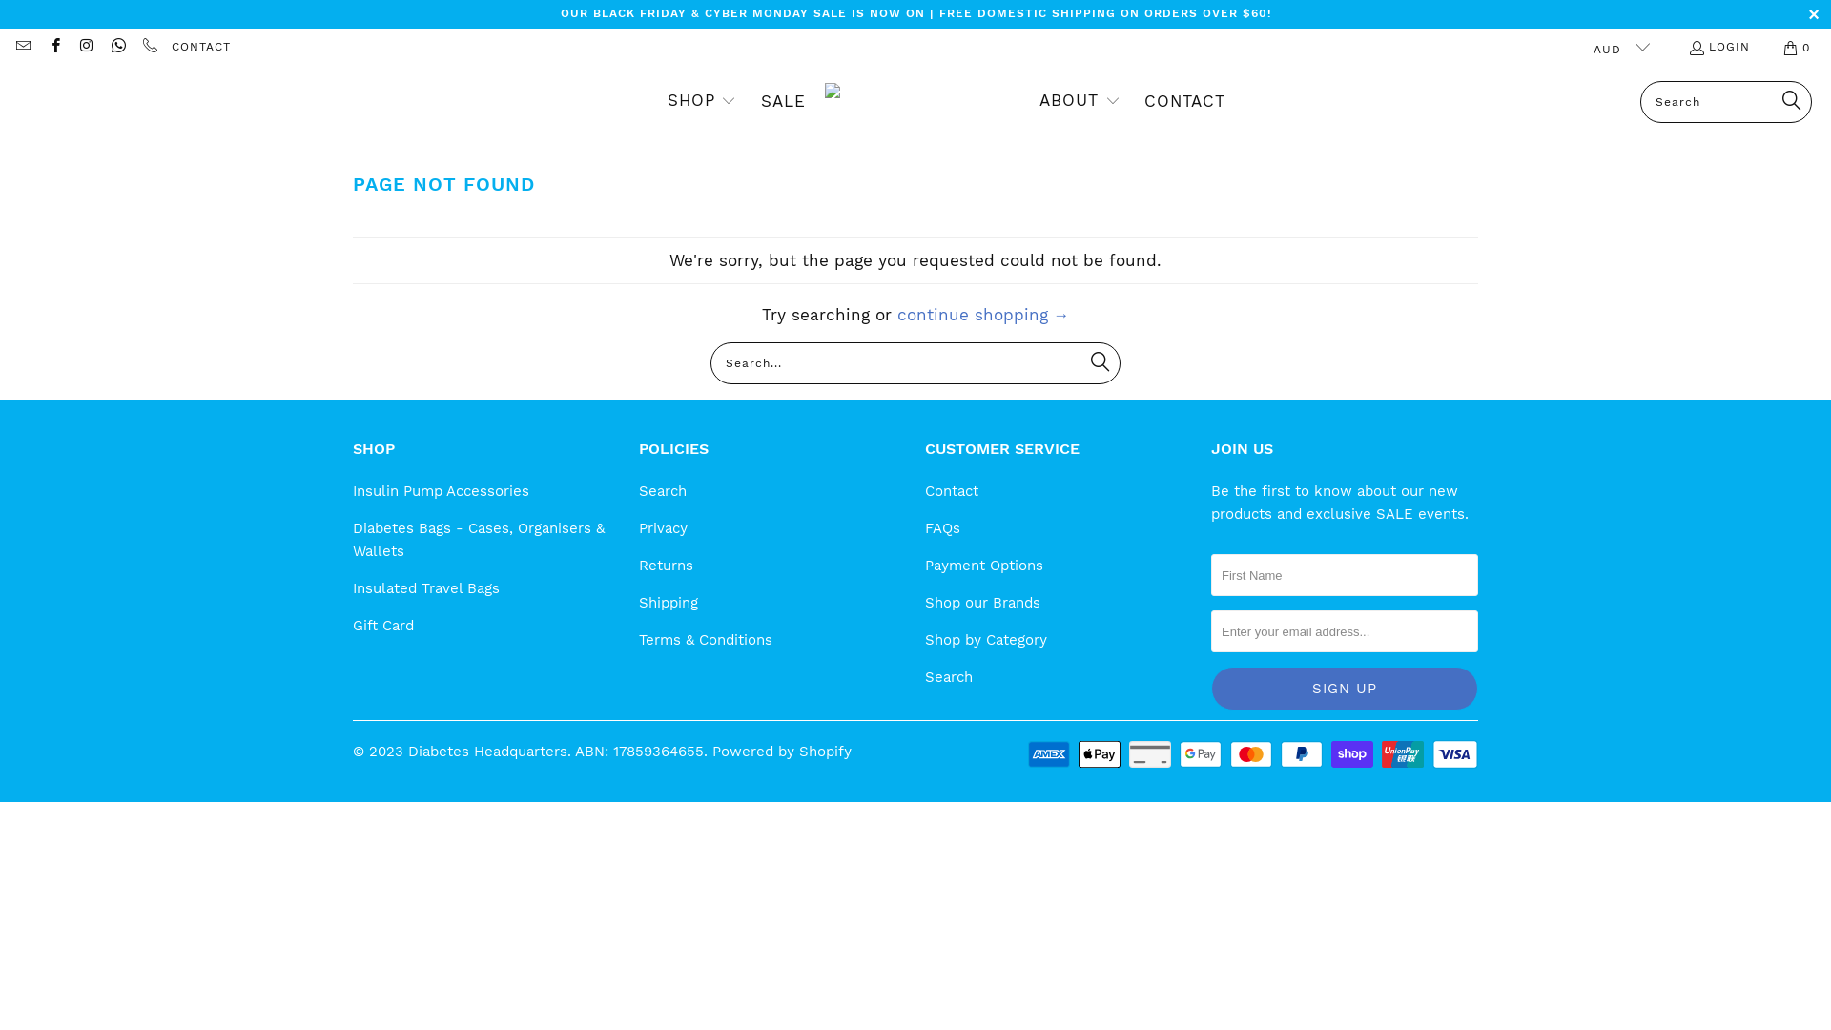 Image resolution: width=1831 pixels, height=1030 pixels. What do you see at coordinates (706, 640) in the screenshot?
I see `Terms & Conditions` at bounding box center [706, 640].